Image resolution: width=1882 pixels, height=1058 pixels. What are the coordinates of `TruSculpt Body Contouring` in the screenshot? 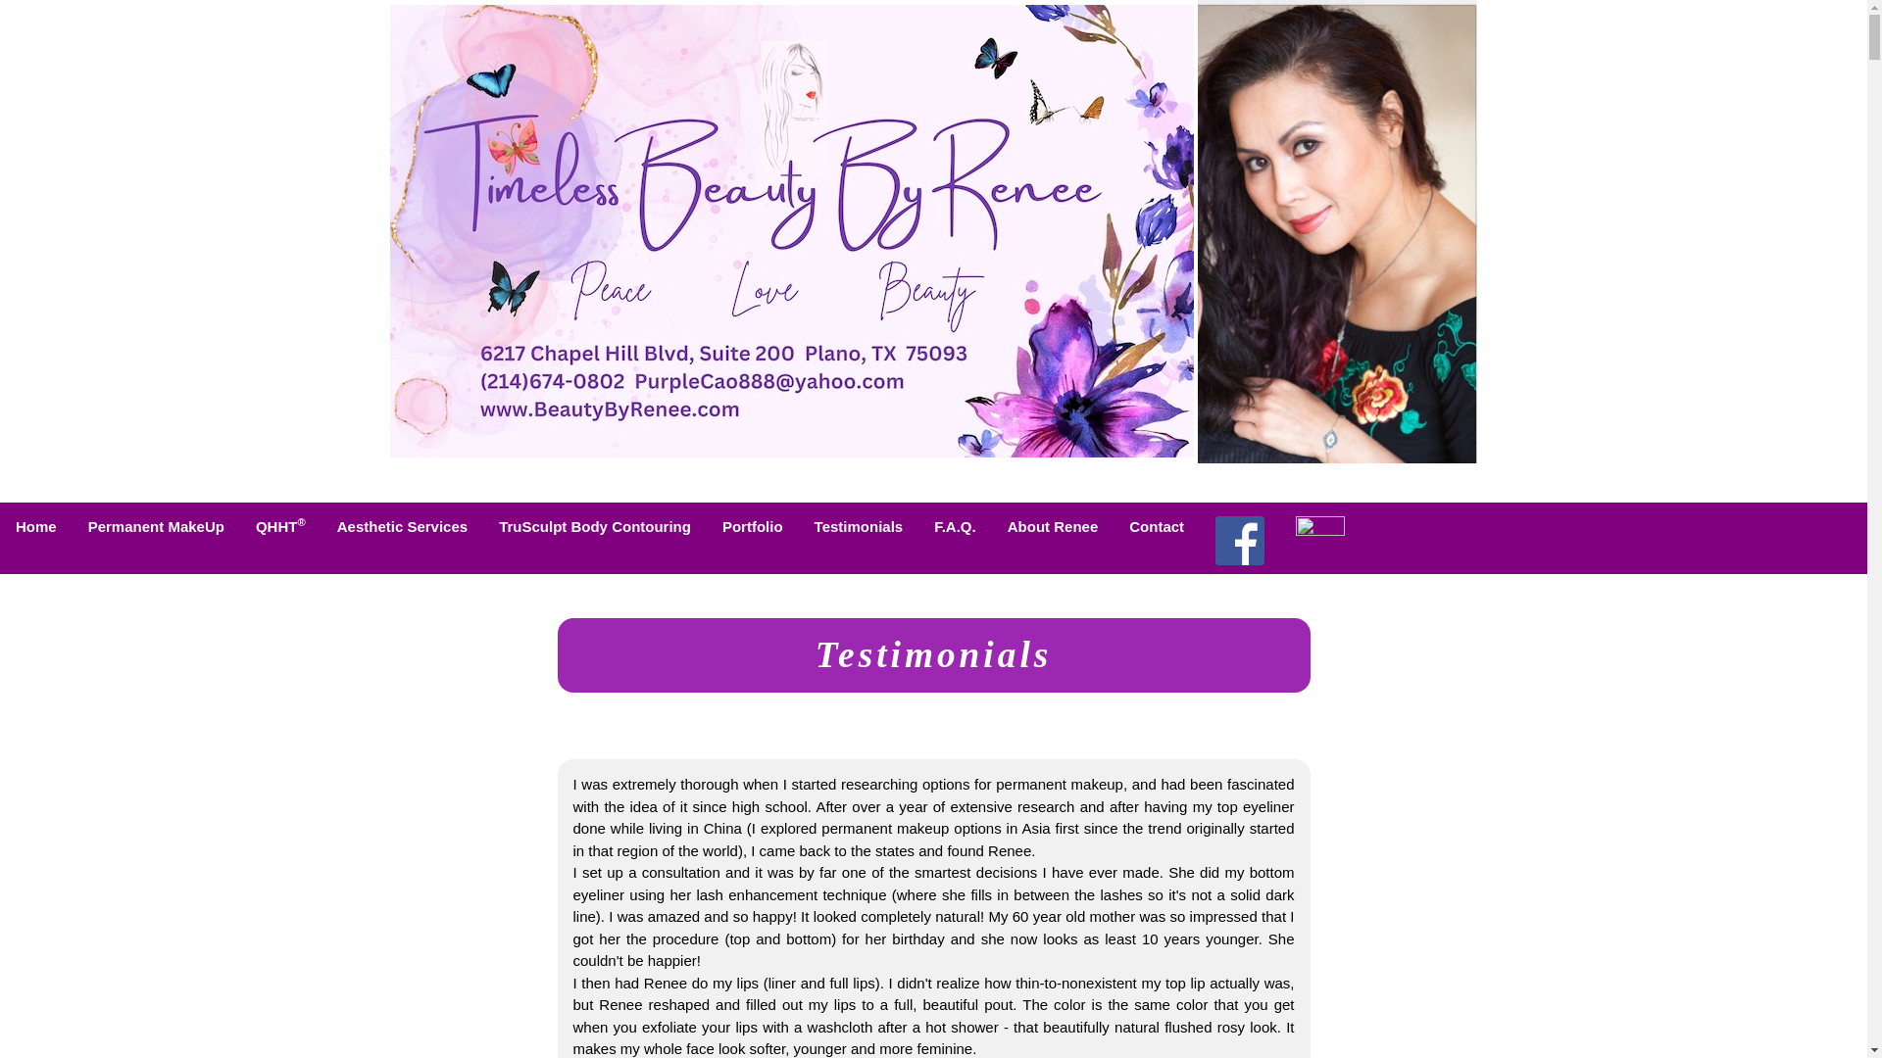 It's located at (595, 527).